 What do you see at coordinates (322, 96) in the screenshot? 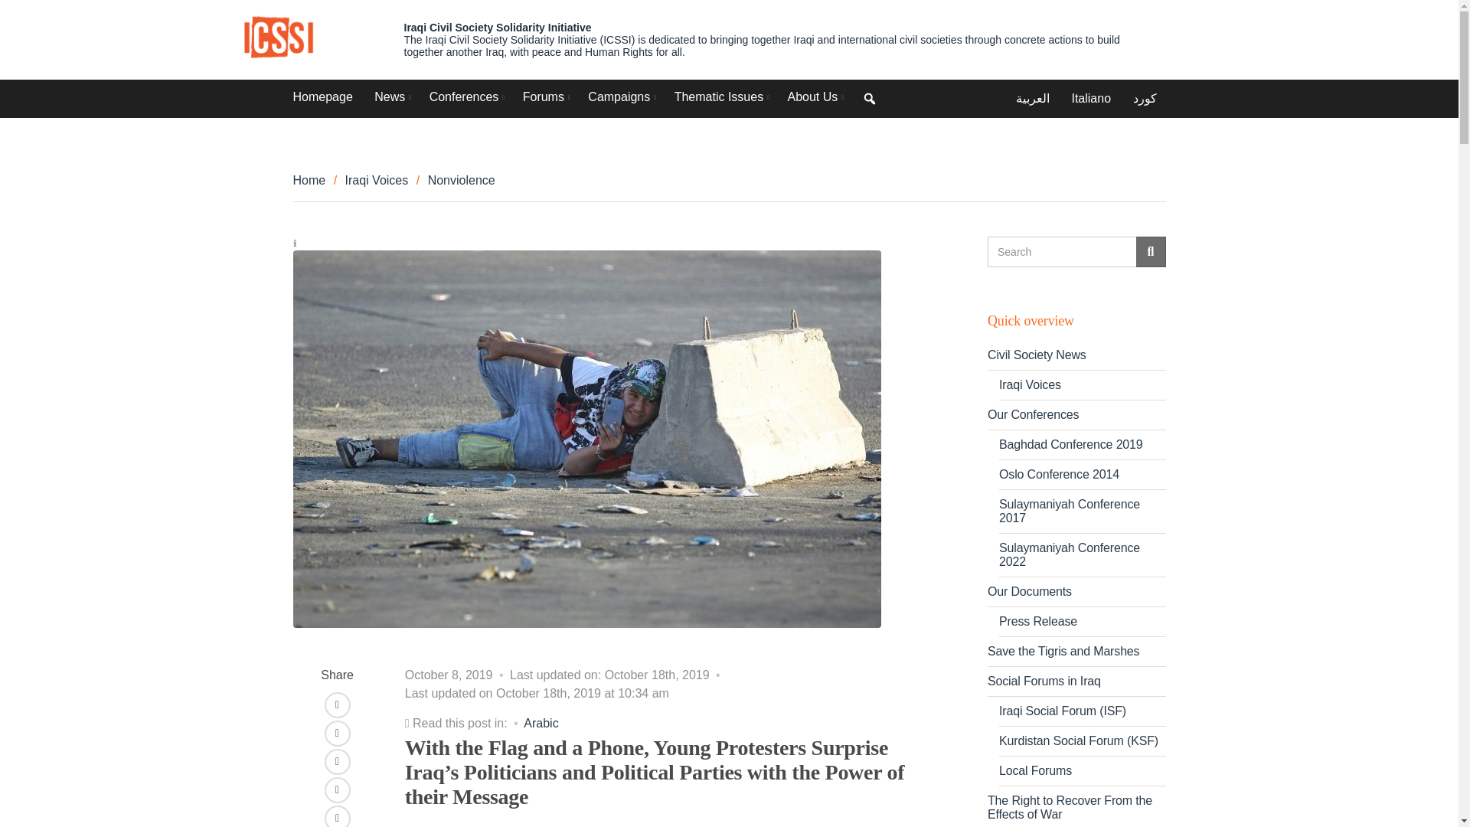
I see `Homepage` at bounding box center [322, 96].